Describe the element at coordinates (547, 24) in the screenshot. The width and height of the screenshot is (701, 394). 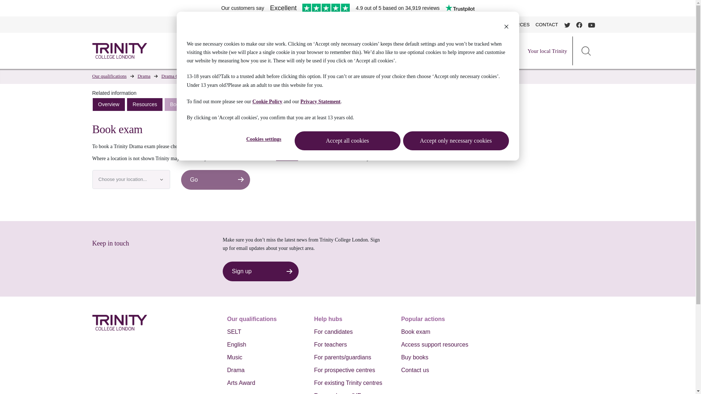
I see `CONTACT` at that location.